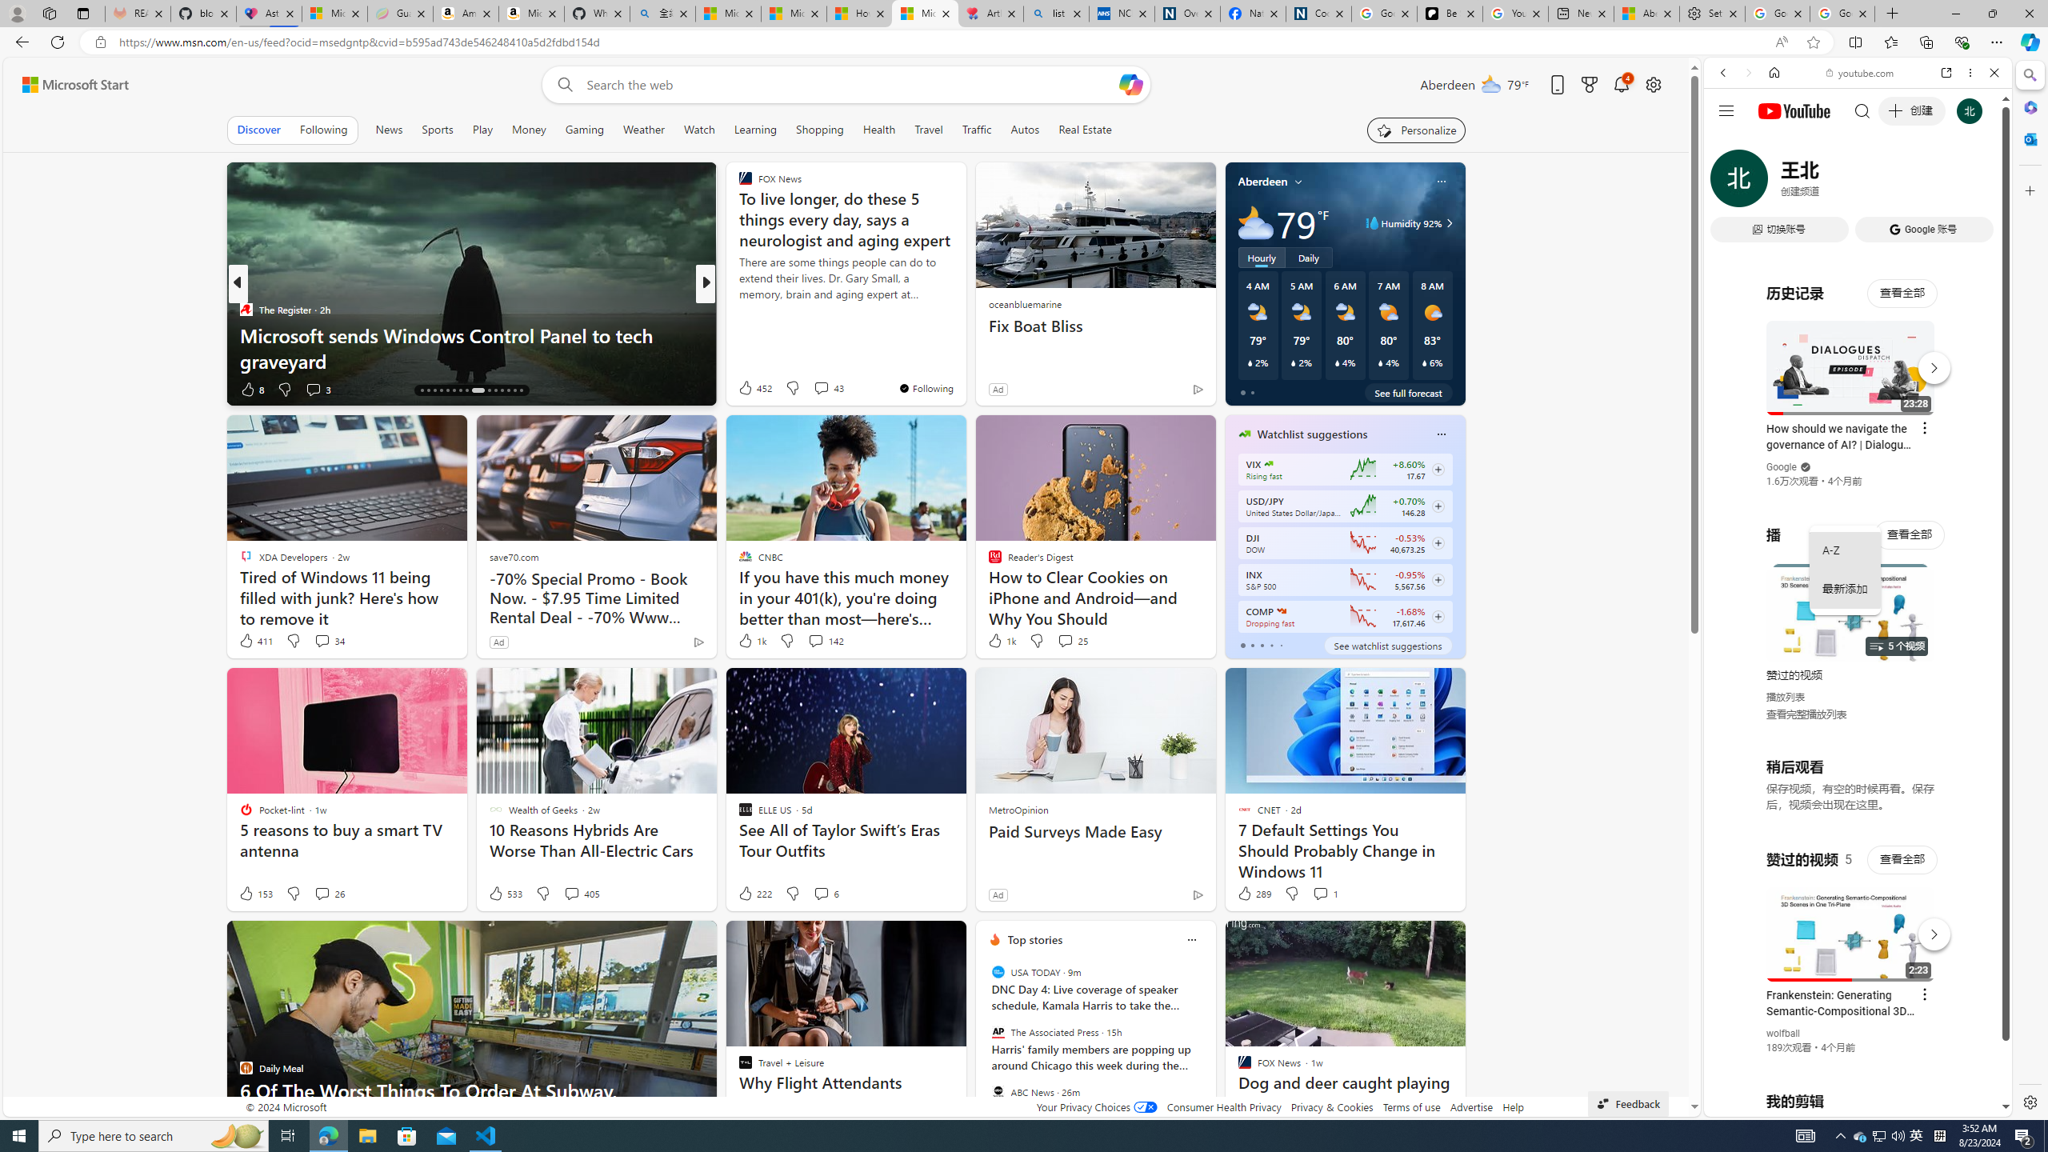 The height and width of the screenshot is (1152, 2048). What do you see at coordinates (738, 309) in the screenshot?
I see `FOX News` at bounding box center [738, 309].